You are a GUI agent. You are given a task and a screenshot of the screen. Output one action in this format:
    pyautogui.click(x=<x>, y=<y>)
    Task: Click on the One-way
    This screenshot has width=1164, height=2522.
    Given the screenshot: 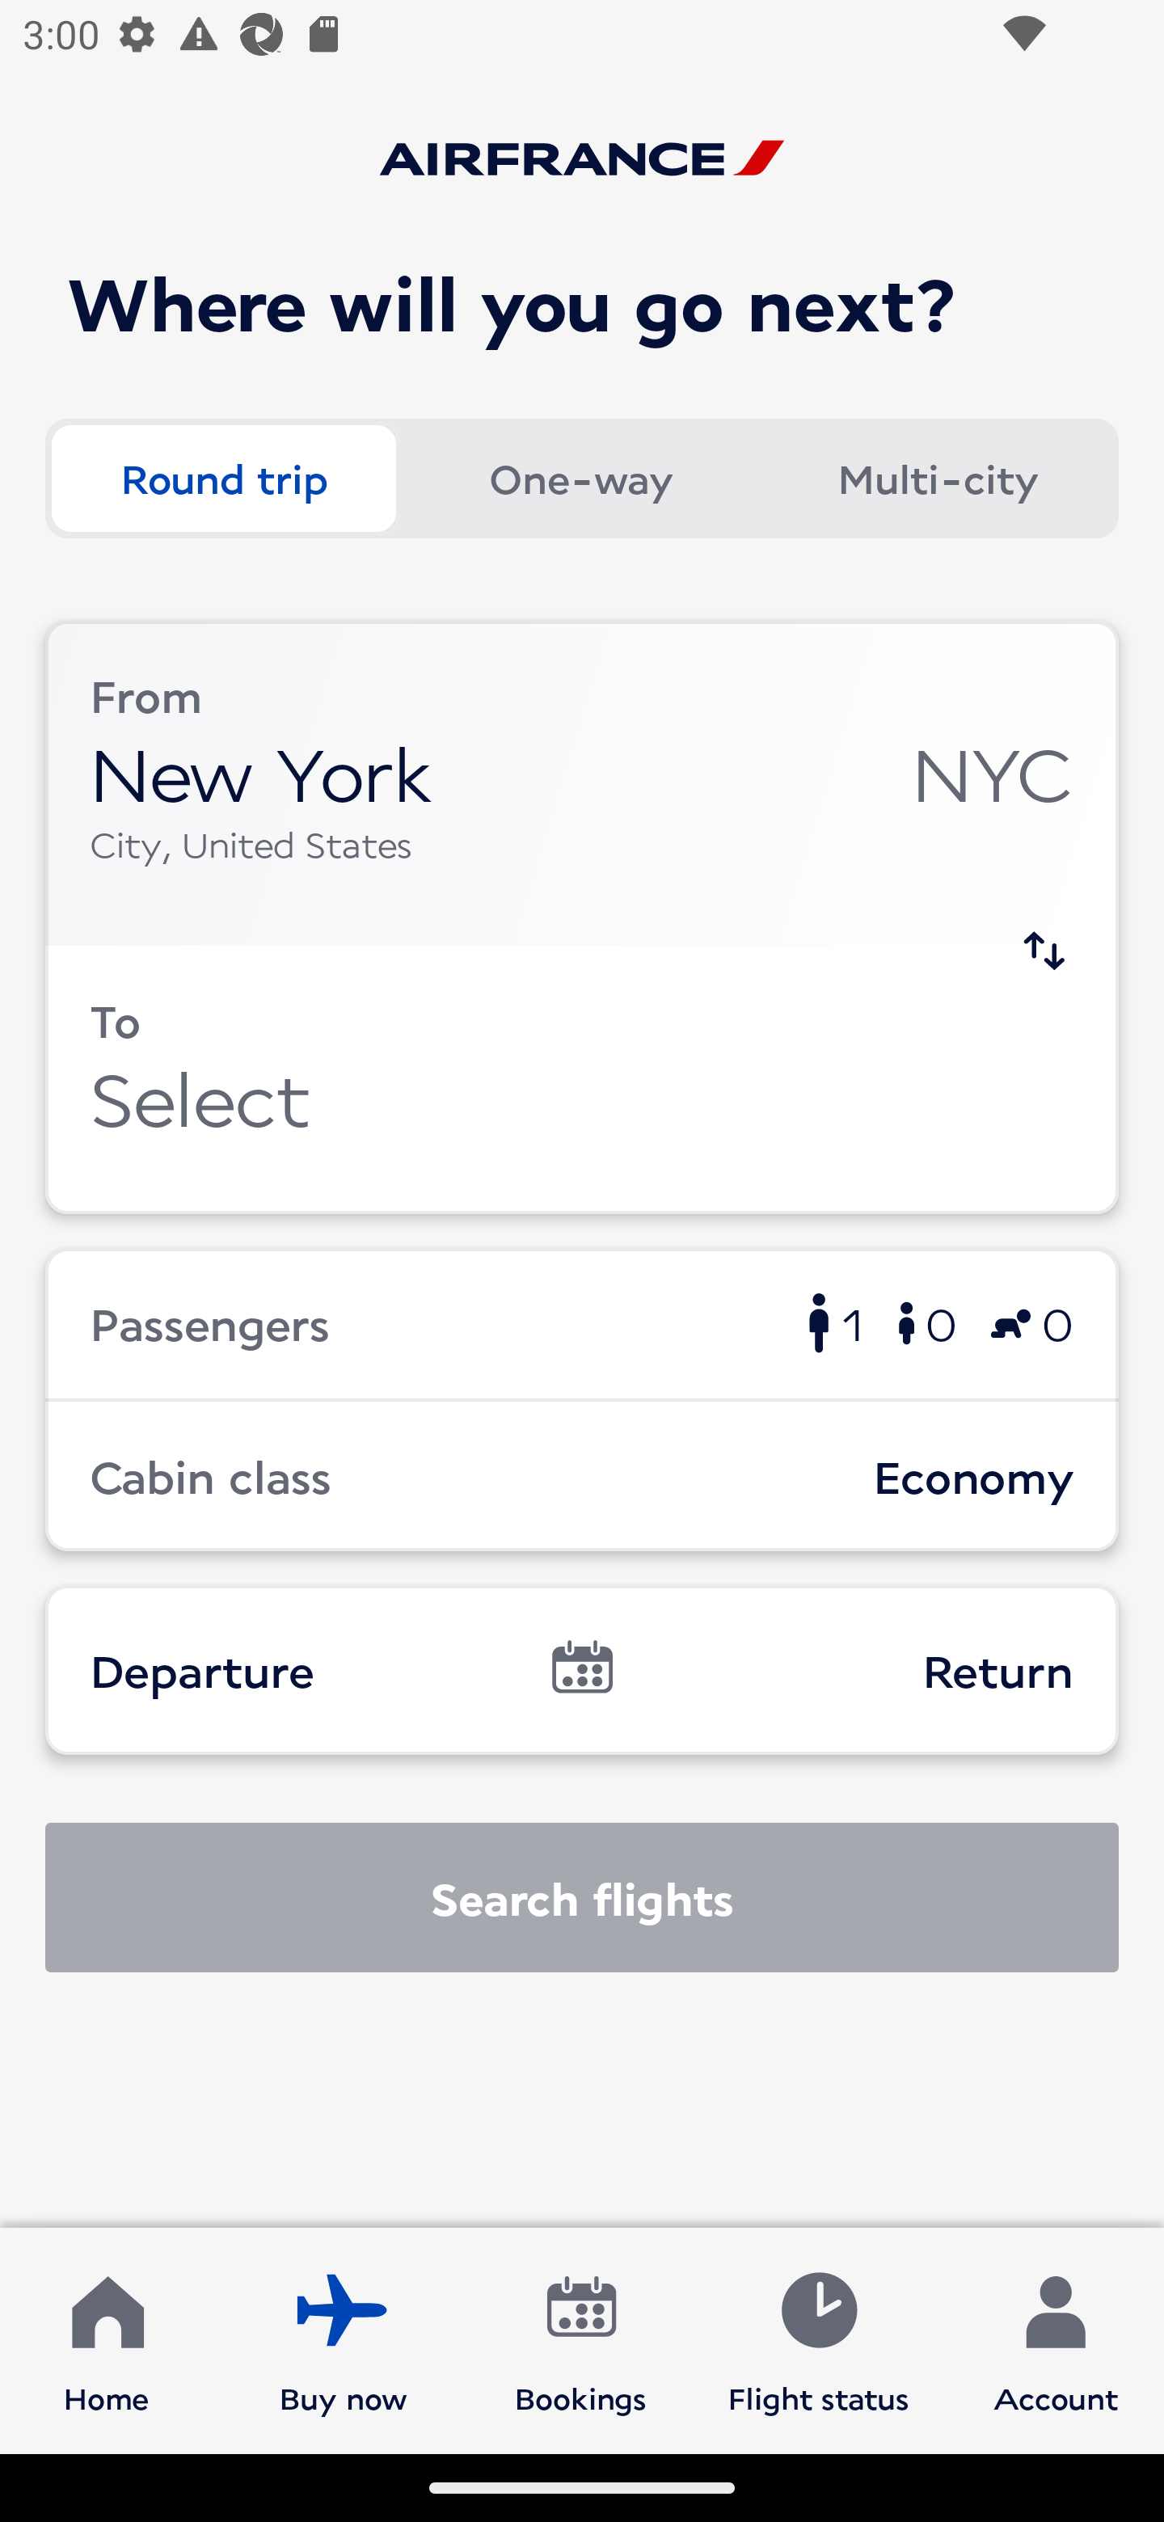 What is the action you would take?
    pyautogui.click(x=580, y=479)
    